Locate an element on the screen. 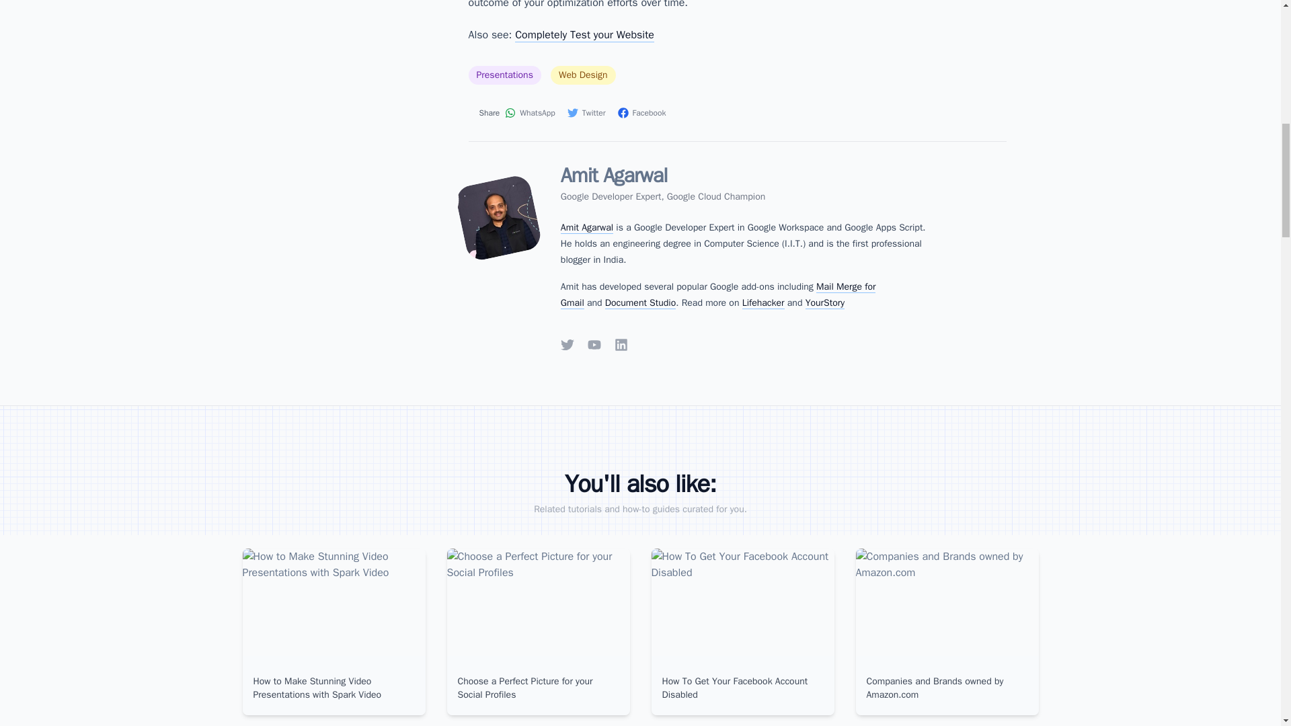 This screenshot has height=726, width=1291. Share on Twitter is located at coordinates (587, 113).